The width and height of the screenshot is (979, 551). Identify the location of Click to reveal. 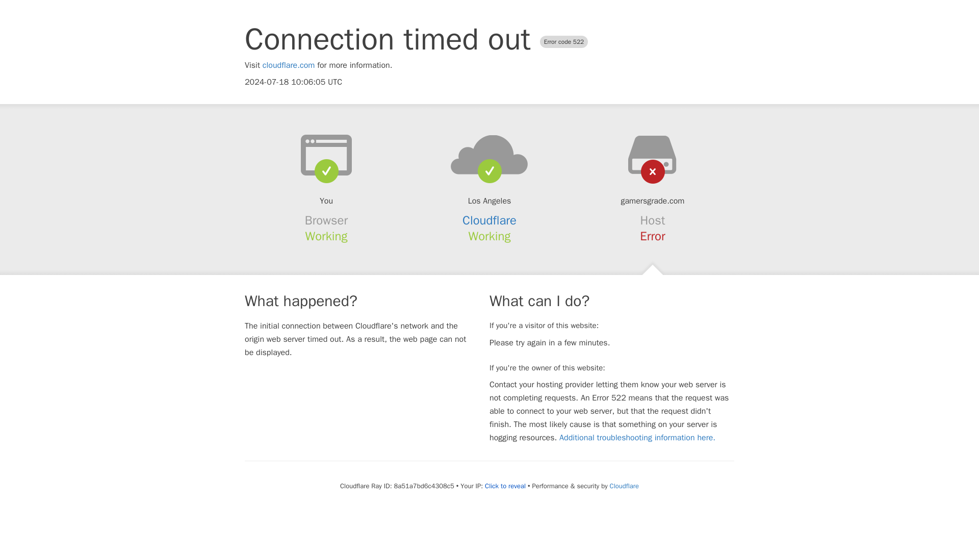
(505, 486).